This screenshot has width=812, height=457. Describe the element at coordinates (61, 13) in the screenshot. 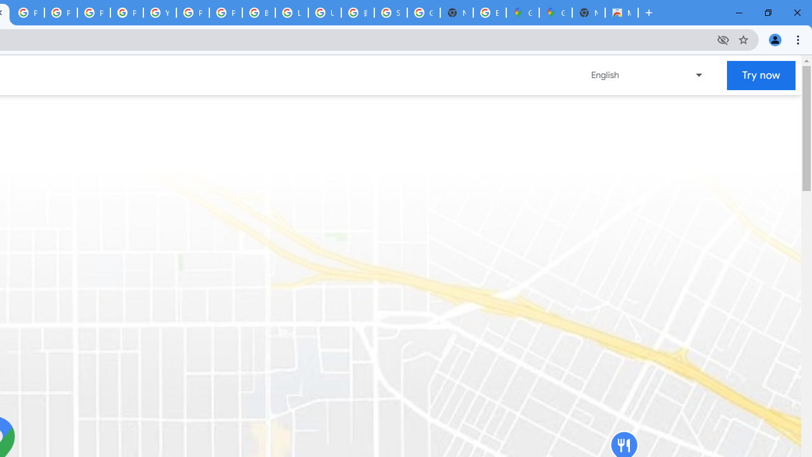

I see `Privacy Help Center - Policies Help` at that location.